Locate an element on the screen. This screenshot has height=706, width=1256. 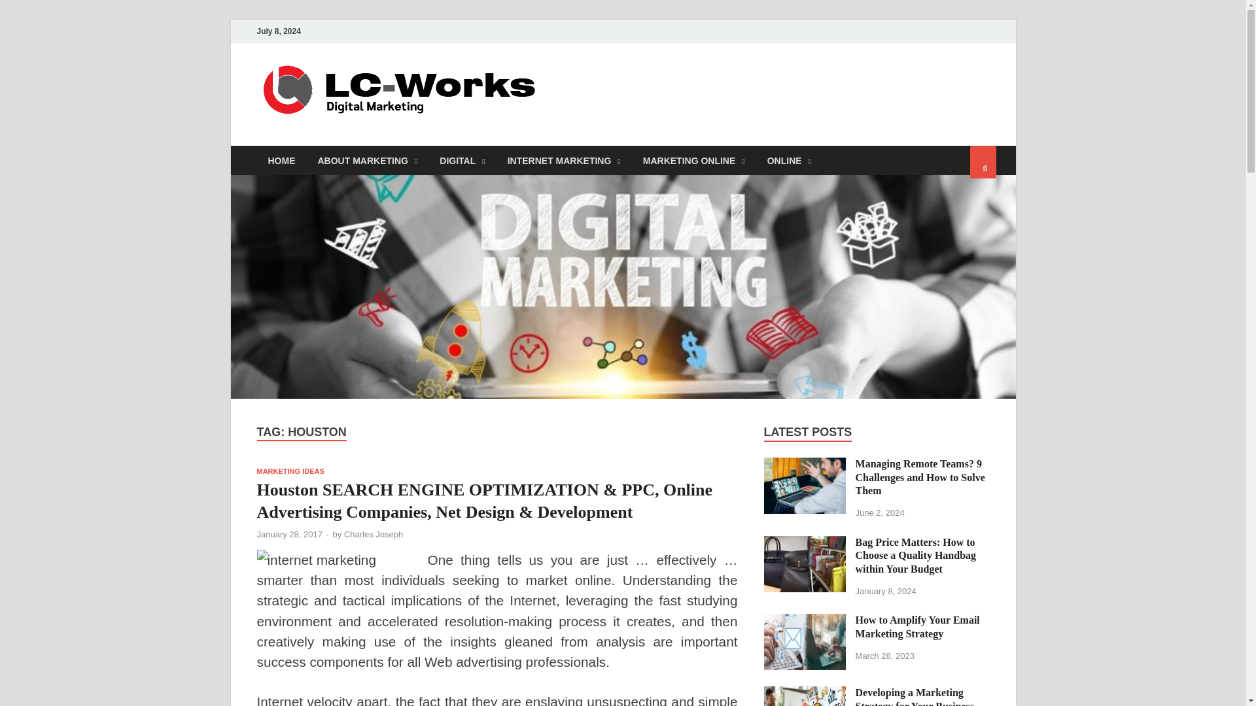
How to Amplify Your Email Marketing Strategy is located at coordinates (805, 621).